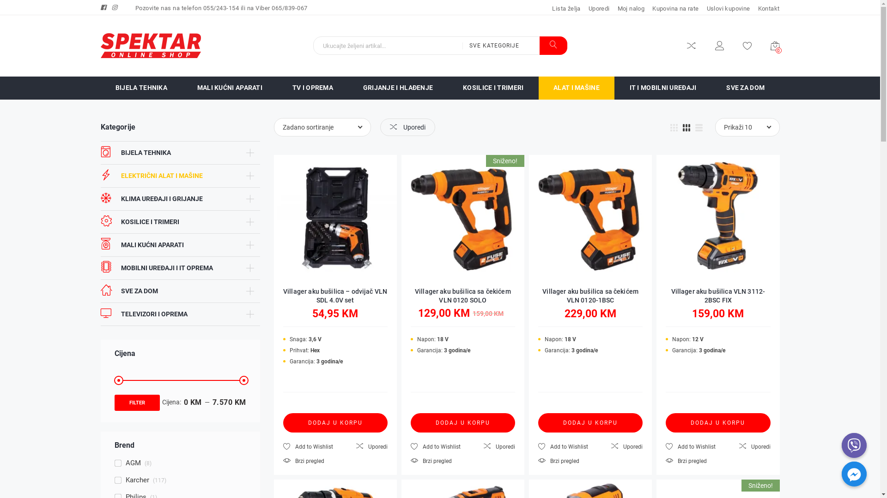 The image size is (887, 498). I want to click on KOSILICE I TRIMERI, so click(140, 222).